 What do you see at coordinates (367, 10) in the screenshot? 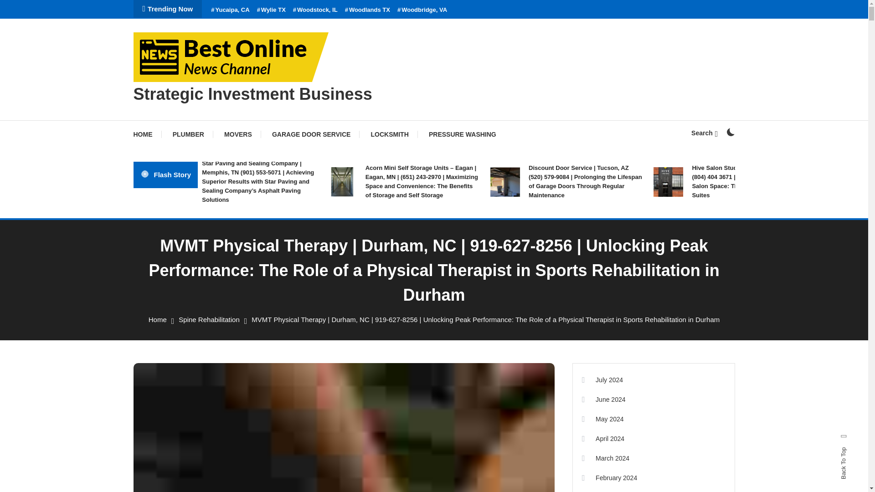
I see `Woodlands TX` at bounding box center [367, 10].